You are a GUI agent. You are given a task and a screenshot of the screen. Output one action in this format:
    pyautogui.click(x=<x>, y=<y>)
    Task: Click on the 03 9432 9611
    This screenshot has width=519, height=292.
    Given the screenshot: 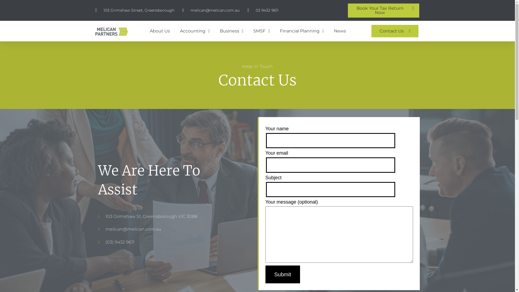 What is the action you would take?
    pyautogui.click(x=263, y=11)
    